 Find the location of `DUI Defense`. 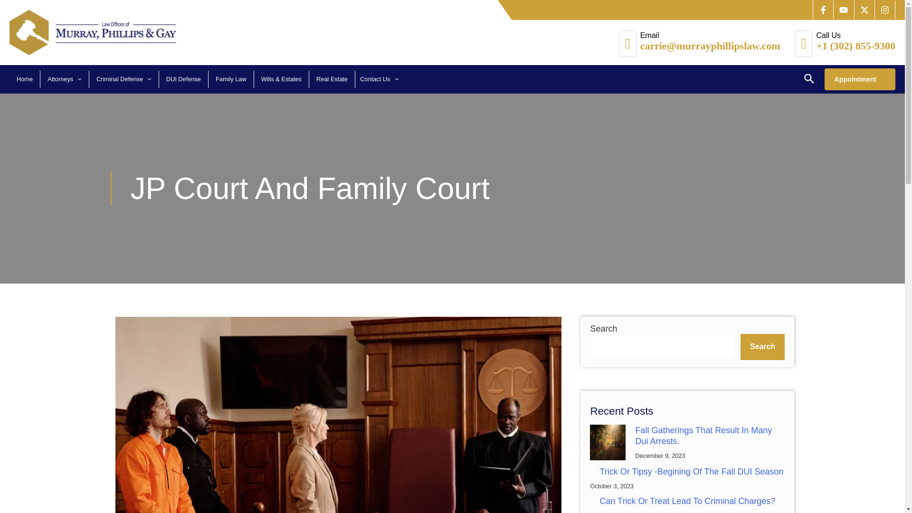

DUI Defense is located at coordinates (183, 79).